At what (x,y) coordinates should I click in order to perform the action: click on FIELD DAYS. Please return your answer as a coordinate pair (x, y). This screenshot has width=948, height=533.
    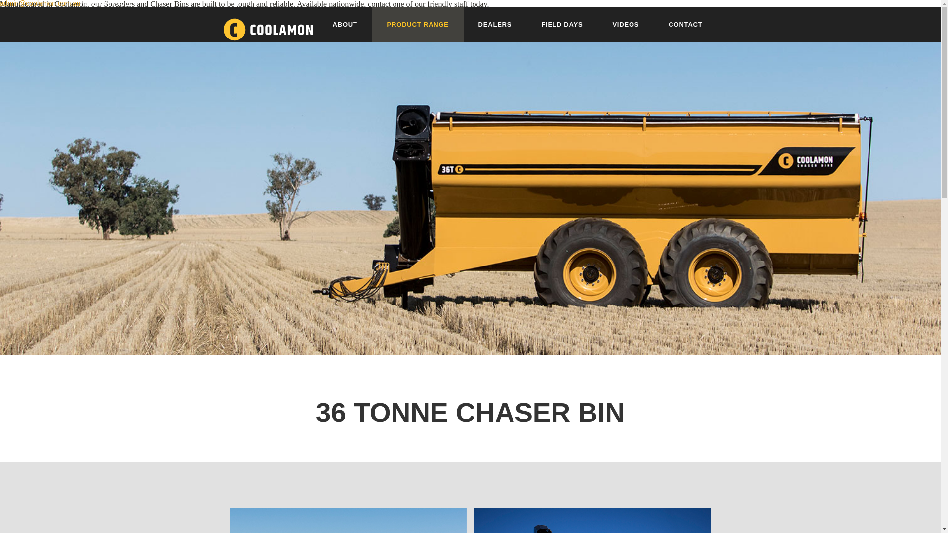
    Looking at the image, I should click on (562, 25).